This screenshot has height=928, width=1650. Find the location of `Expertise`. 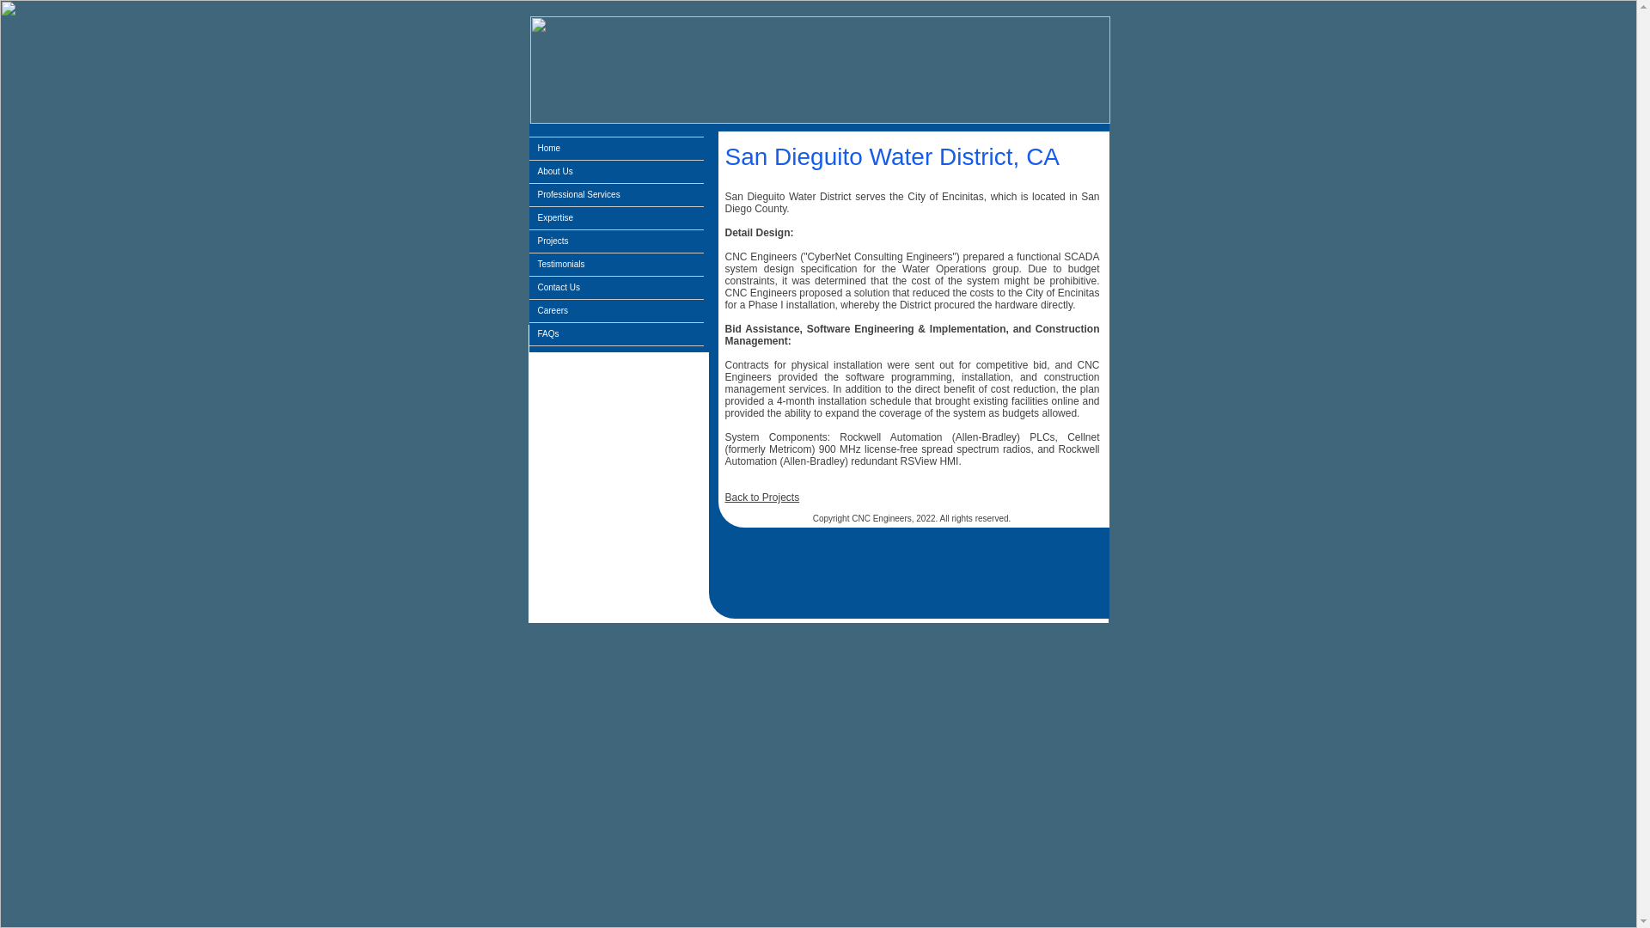

Expertise is located at coordinates (617, 217).